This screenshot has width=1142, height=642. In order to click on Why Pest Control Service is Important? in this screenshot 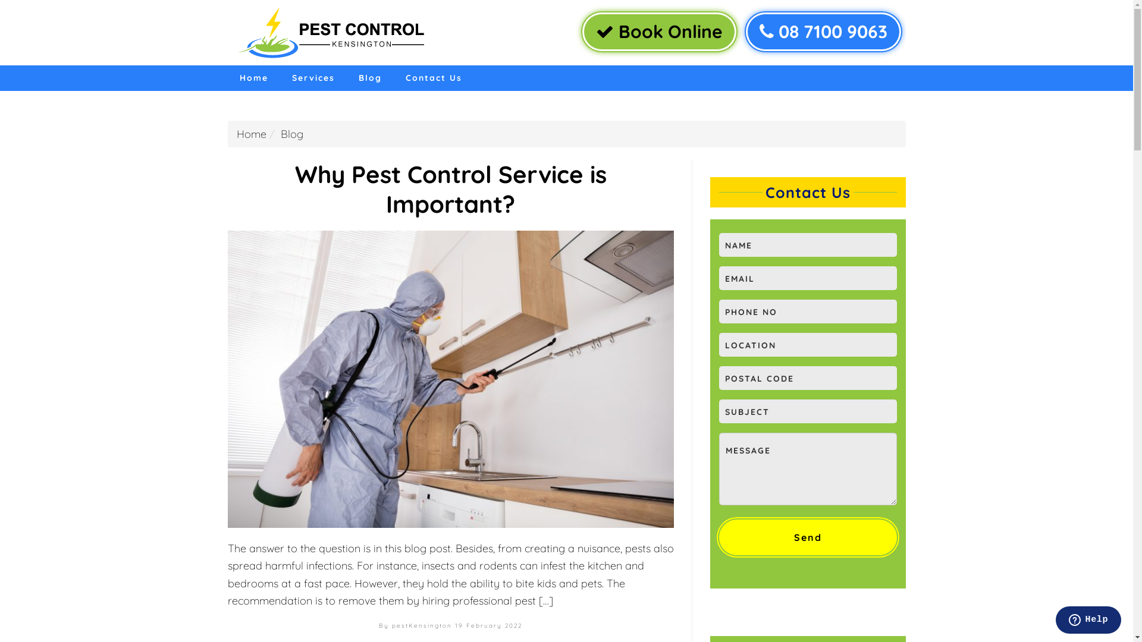, I will do `click(451, 189)`.